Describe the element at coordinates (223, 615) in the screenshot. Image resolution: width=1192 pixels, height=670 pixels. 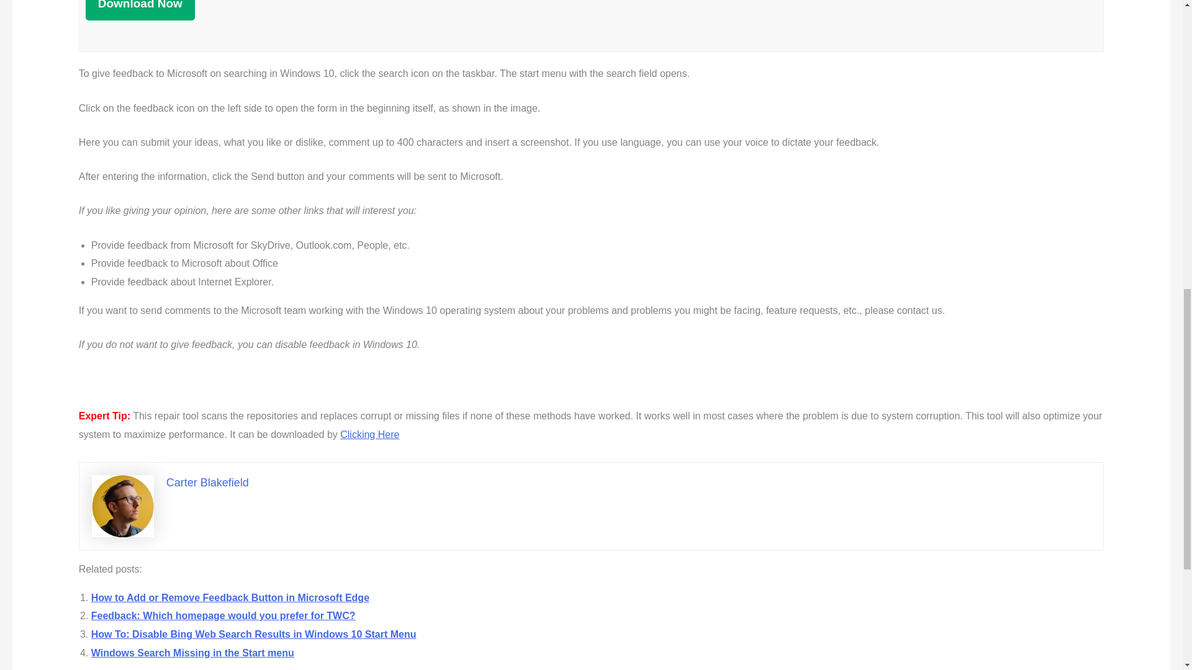
I see `Feedback: Which homepage would you prefer for TWC?` at that location.